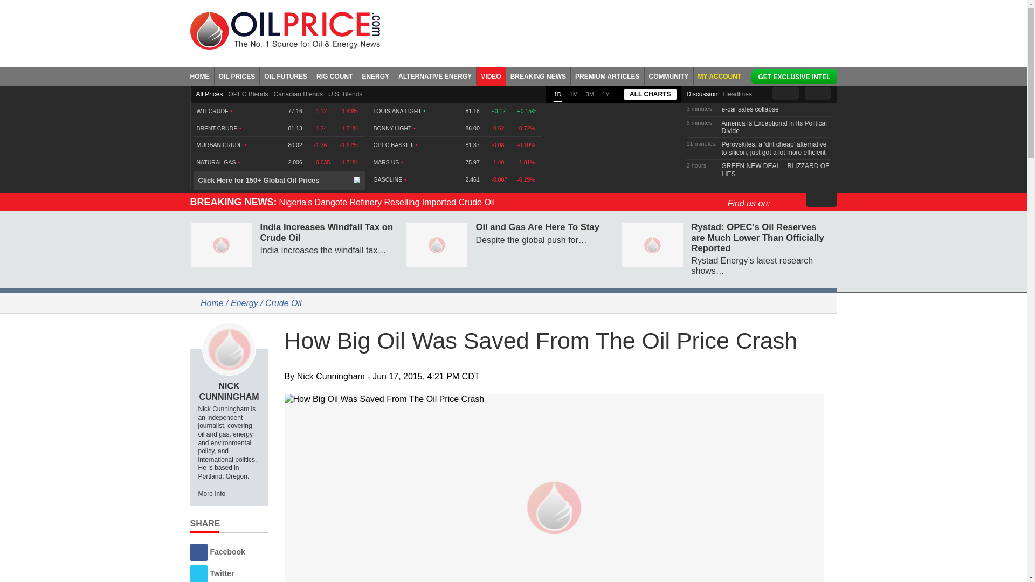 The height and width of the screenshot is (582, 1035). What do you see at coordinates (608, 75) in the screenshot?
I see `PREMIUM ARTICLES` at bounding box center [608, 75].